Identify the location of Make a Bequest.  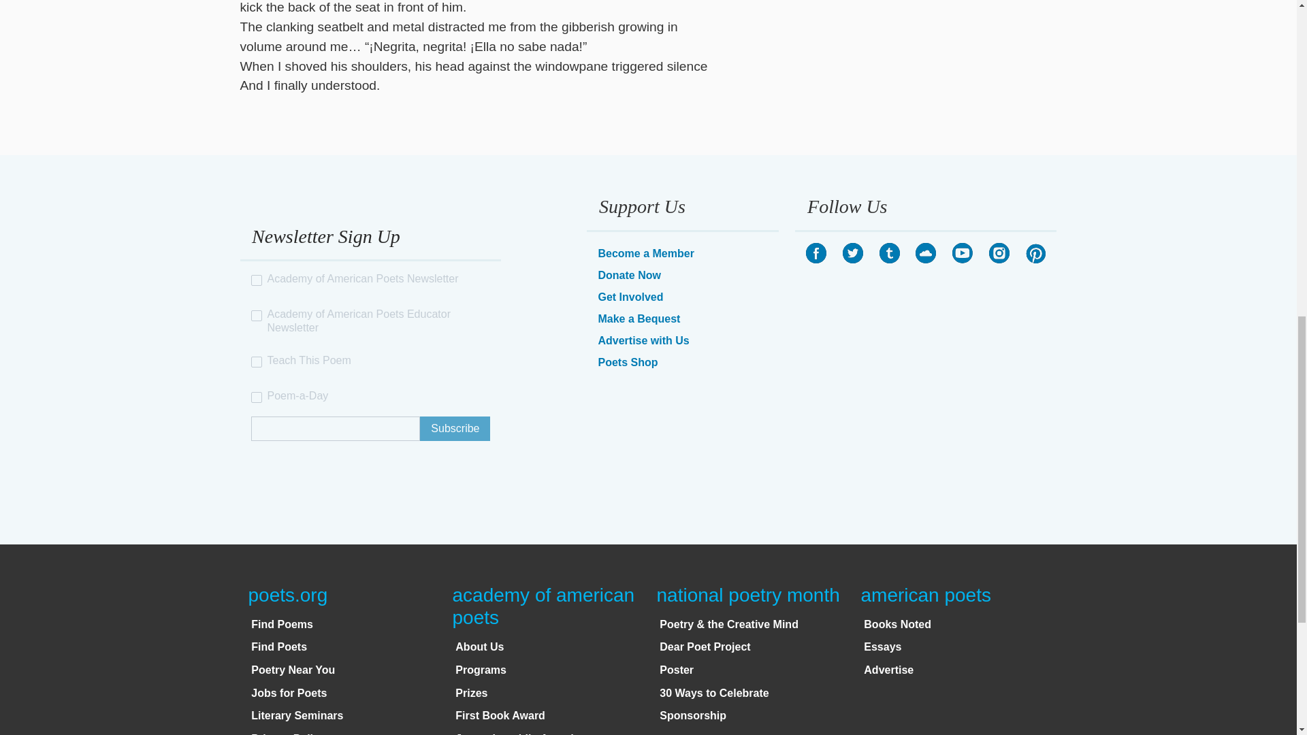
(639, 318).